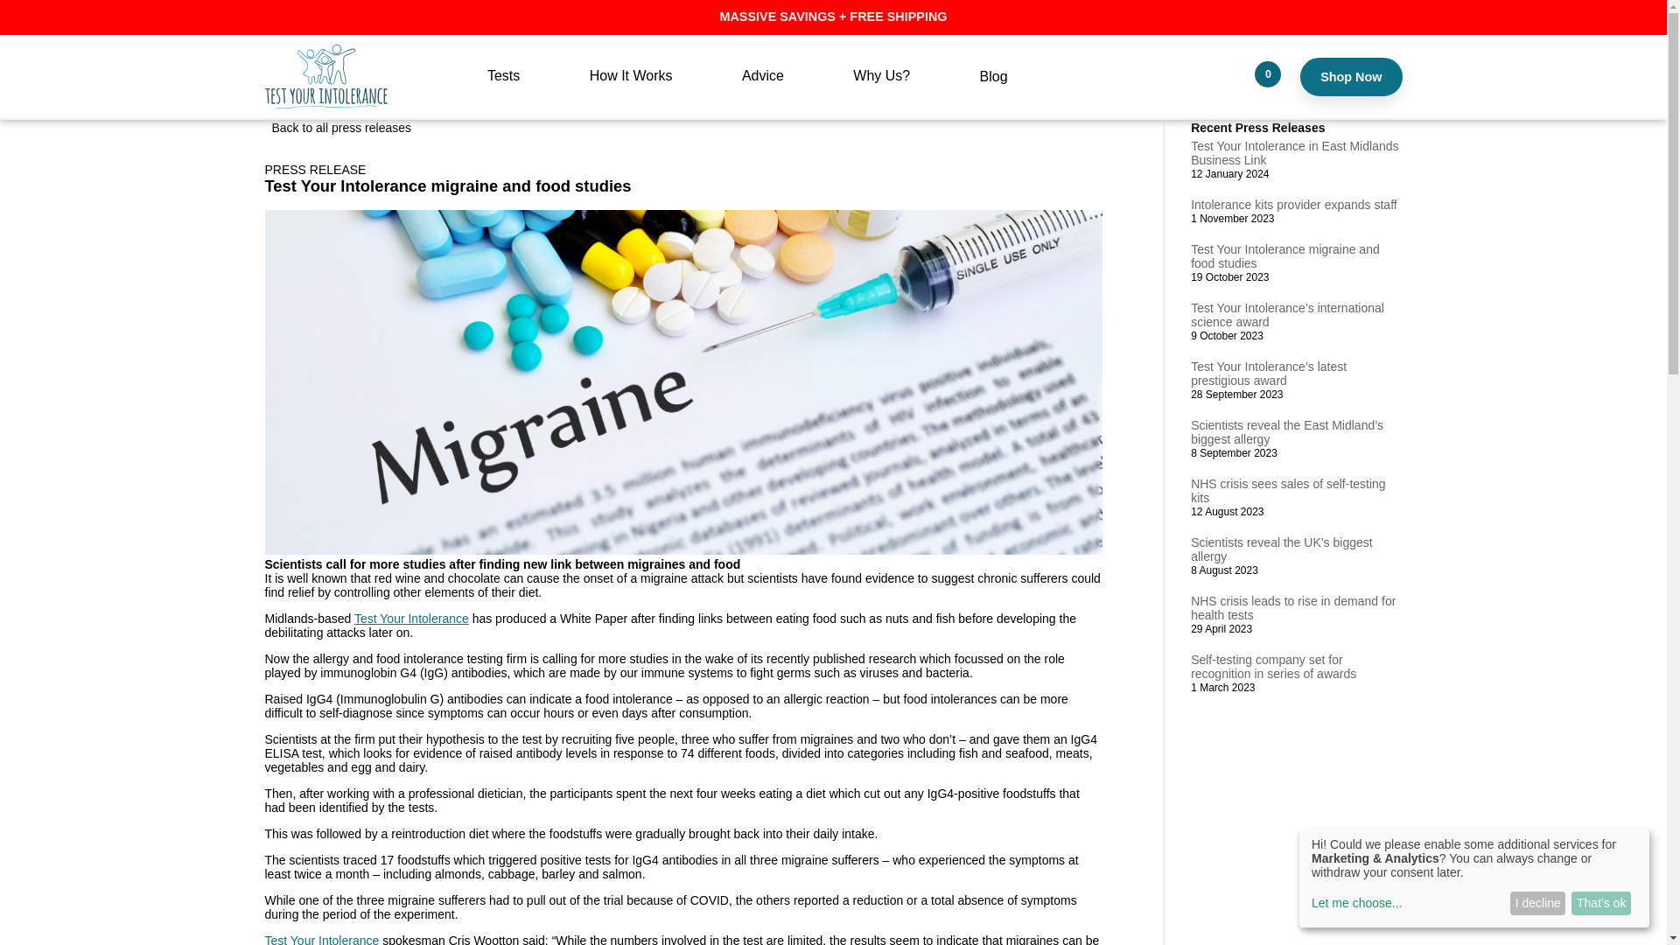  I want to click on Self-testing company set for recognition in series of awards, so click(1273, 667).